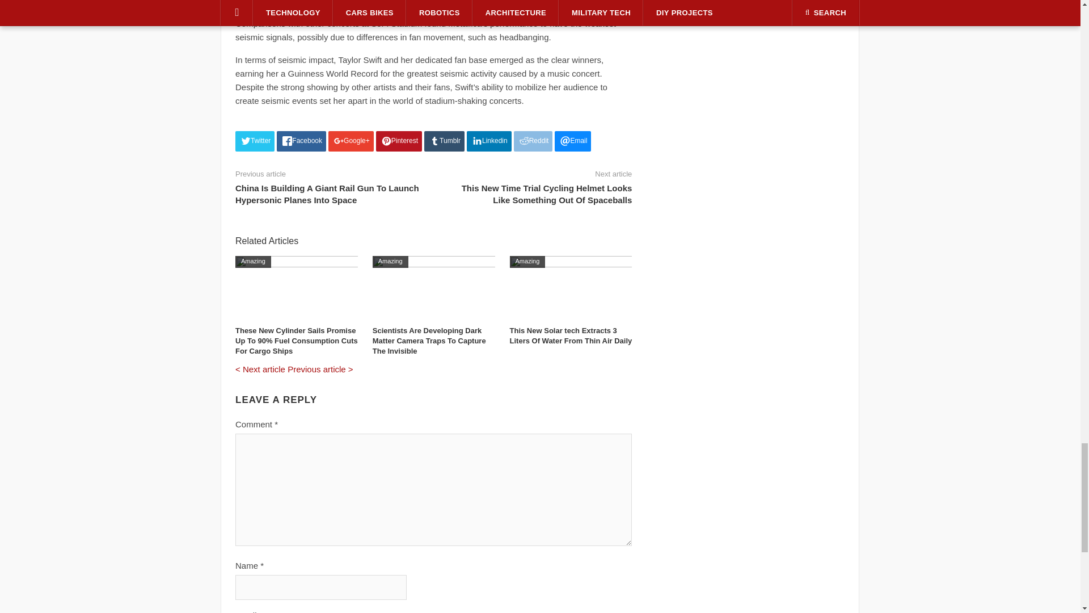 The width and height of the screenshot is (1089, 613). Describe the element at coordinates (573, 141) in the screenshot. I see `Email` at that location.